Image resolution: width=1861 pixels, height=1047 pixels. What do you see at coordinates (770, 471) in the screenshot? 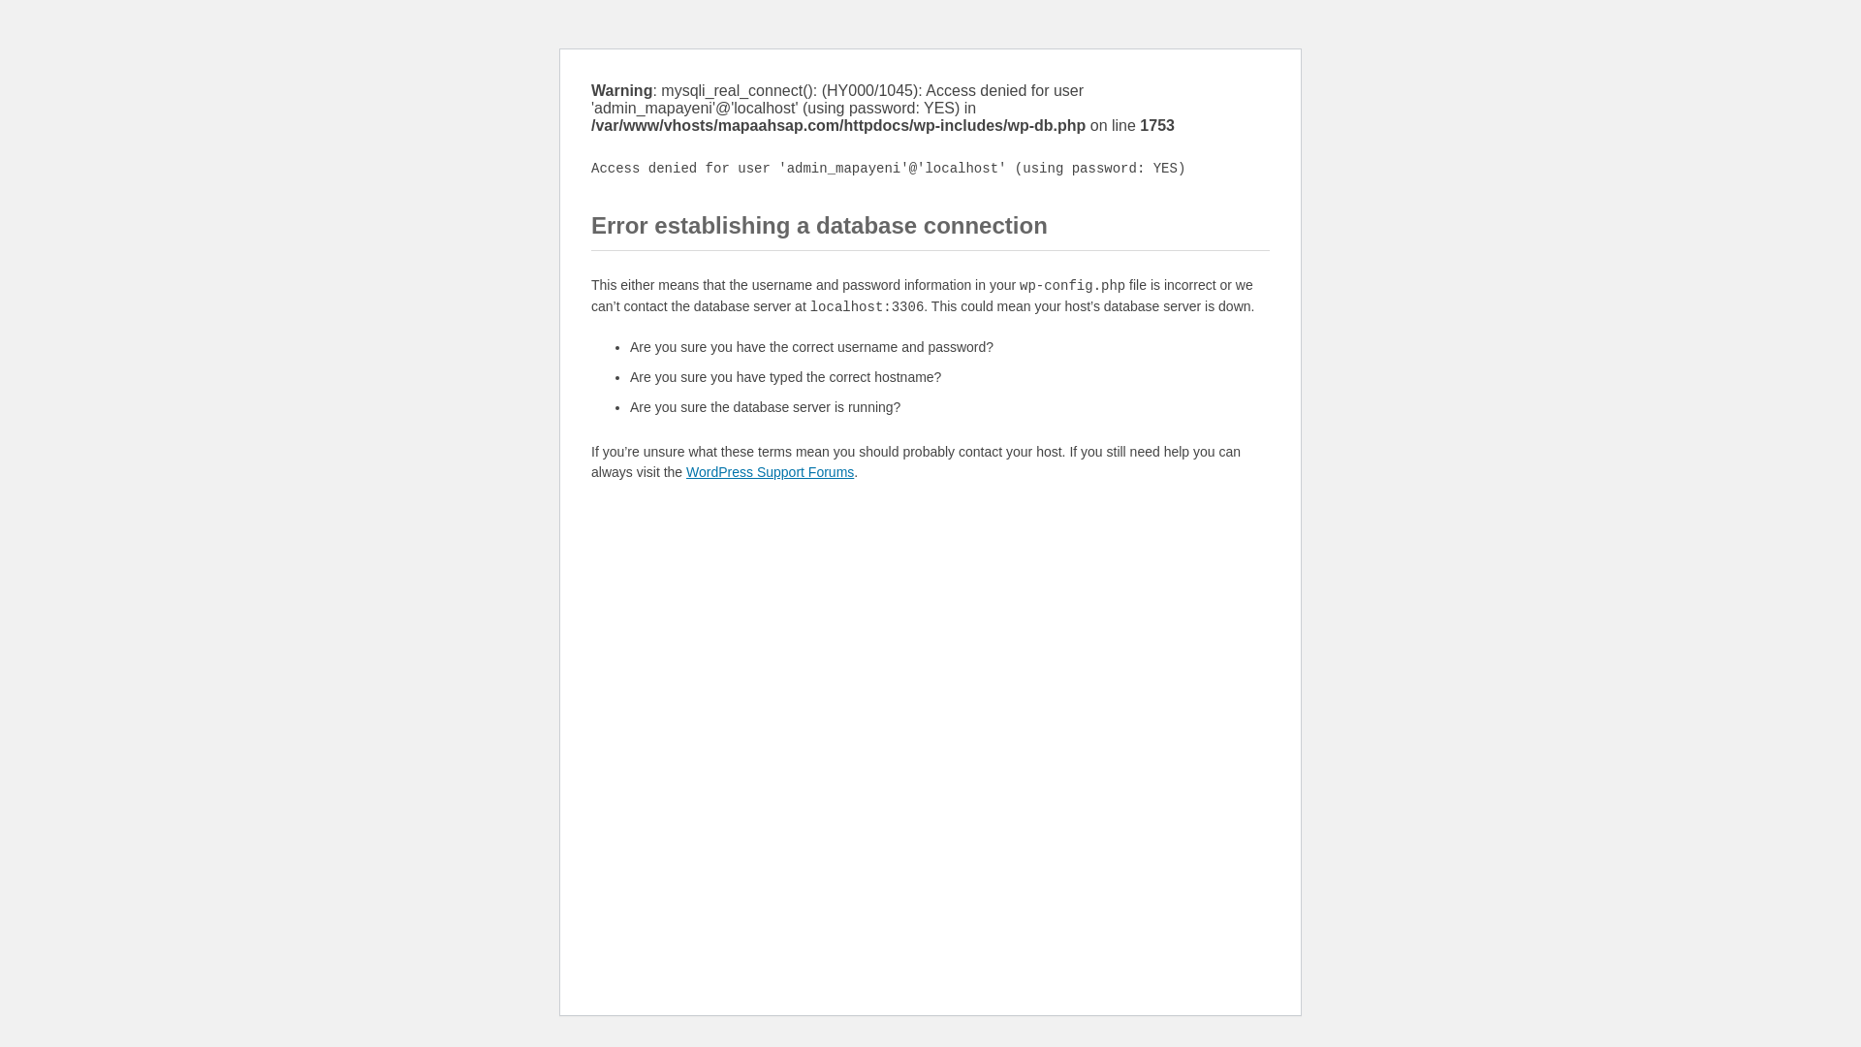
I see `WordPress Support Forums` at bounding box center [770, 471].